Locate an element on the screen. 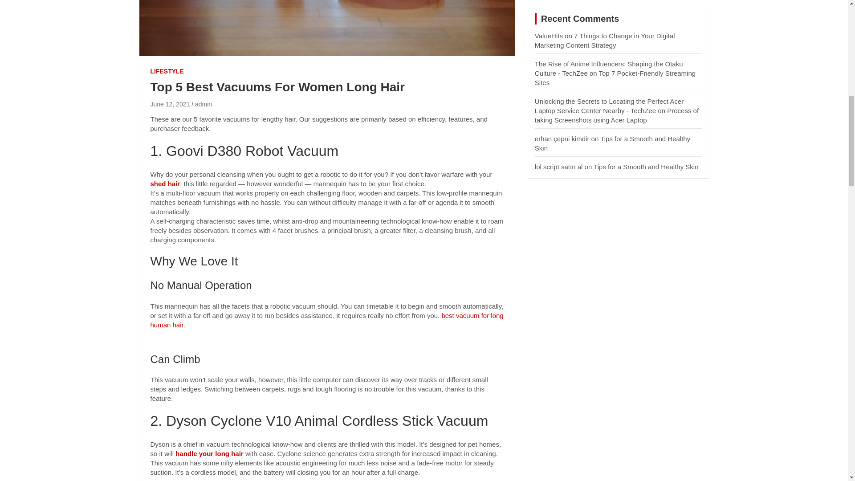 This screenshot has width=855, height=481. June 12, 2021 is located at coordinates (170, 104).